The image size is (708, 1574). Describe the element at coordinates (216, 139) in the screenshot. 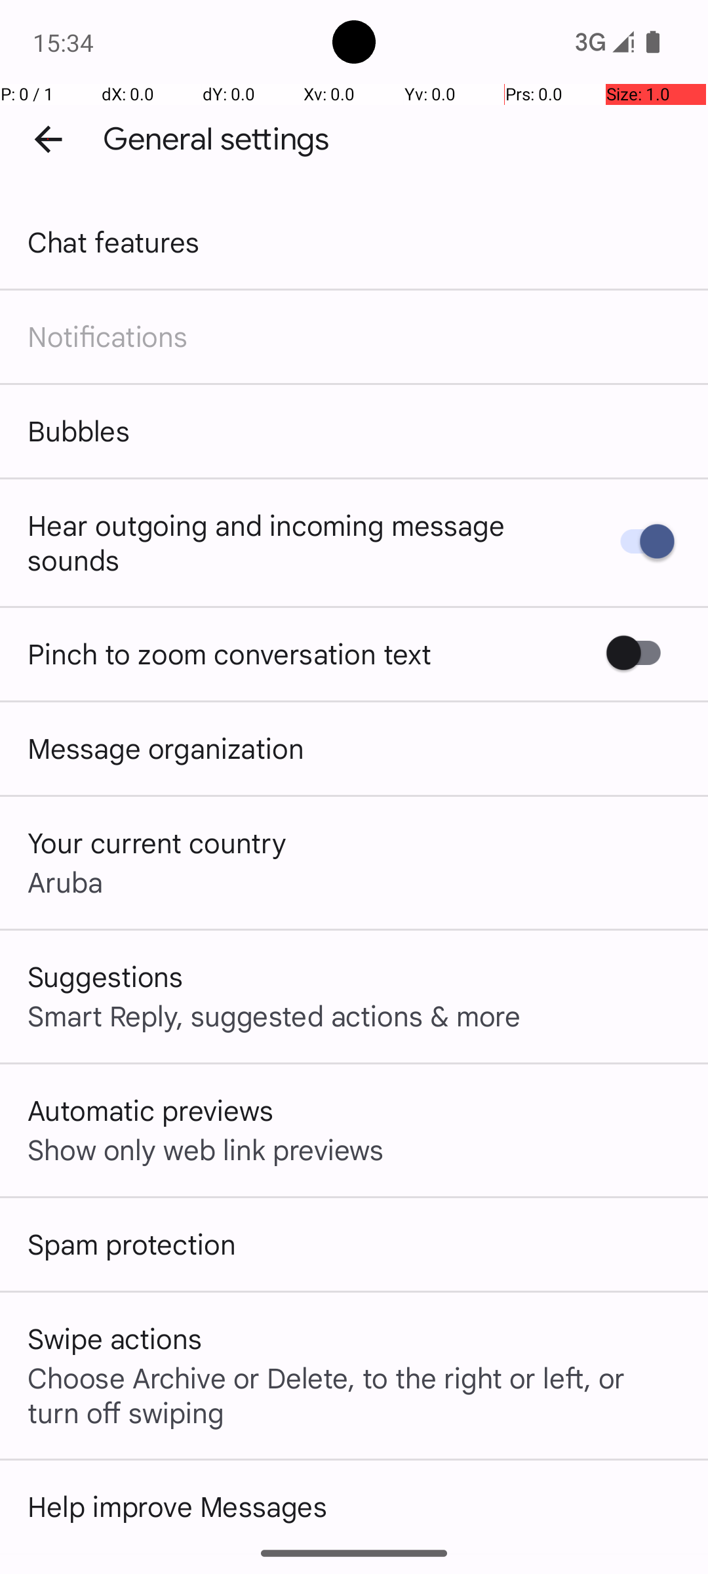

I see `General settings` at that location.